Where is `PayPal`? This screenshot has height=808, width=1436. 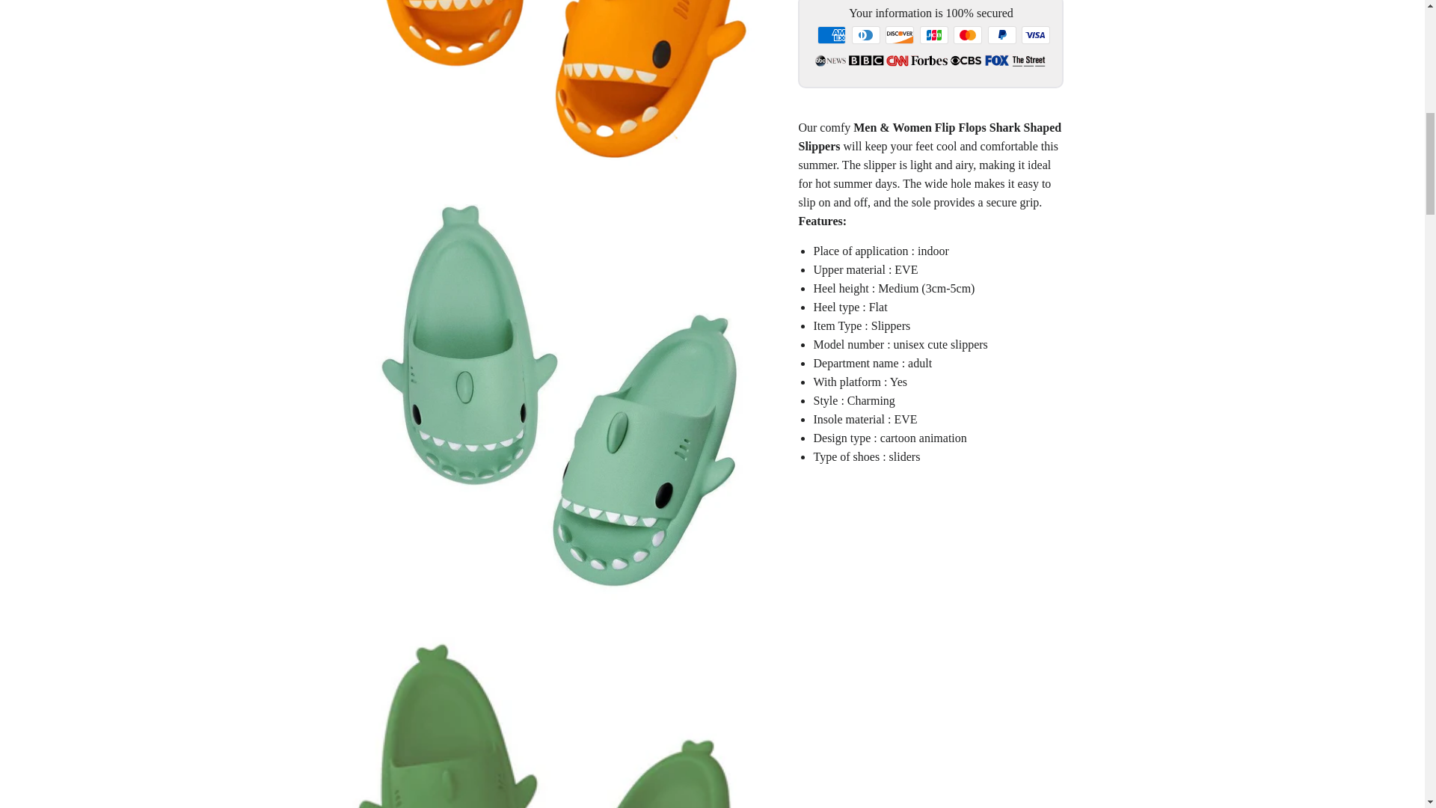 PayPal is located at coordinates (1002, 34).